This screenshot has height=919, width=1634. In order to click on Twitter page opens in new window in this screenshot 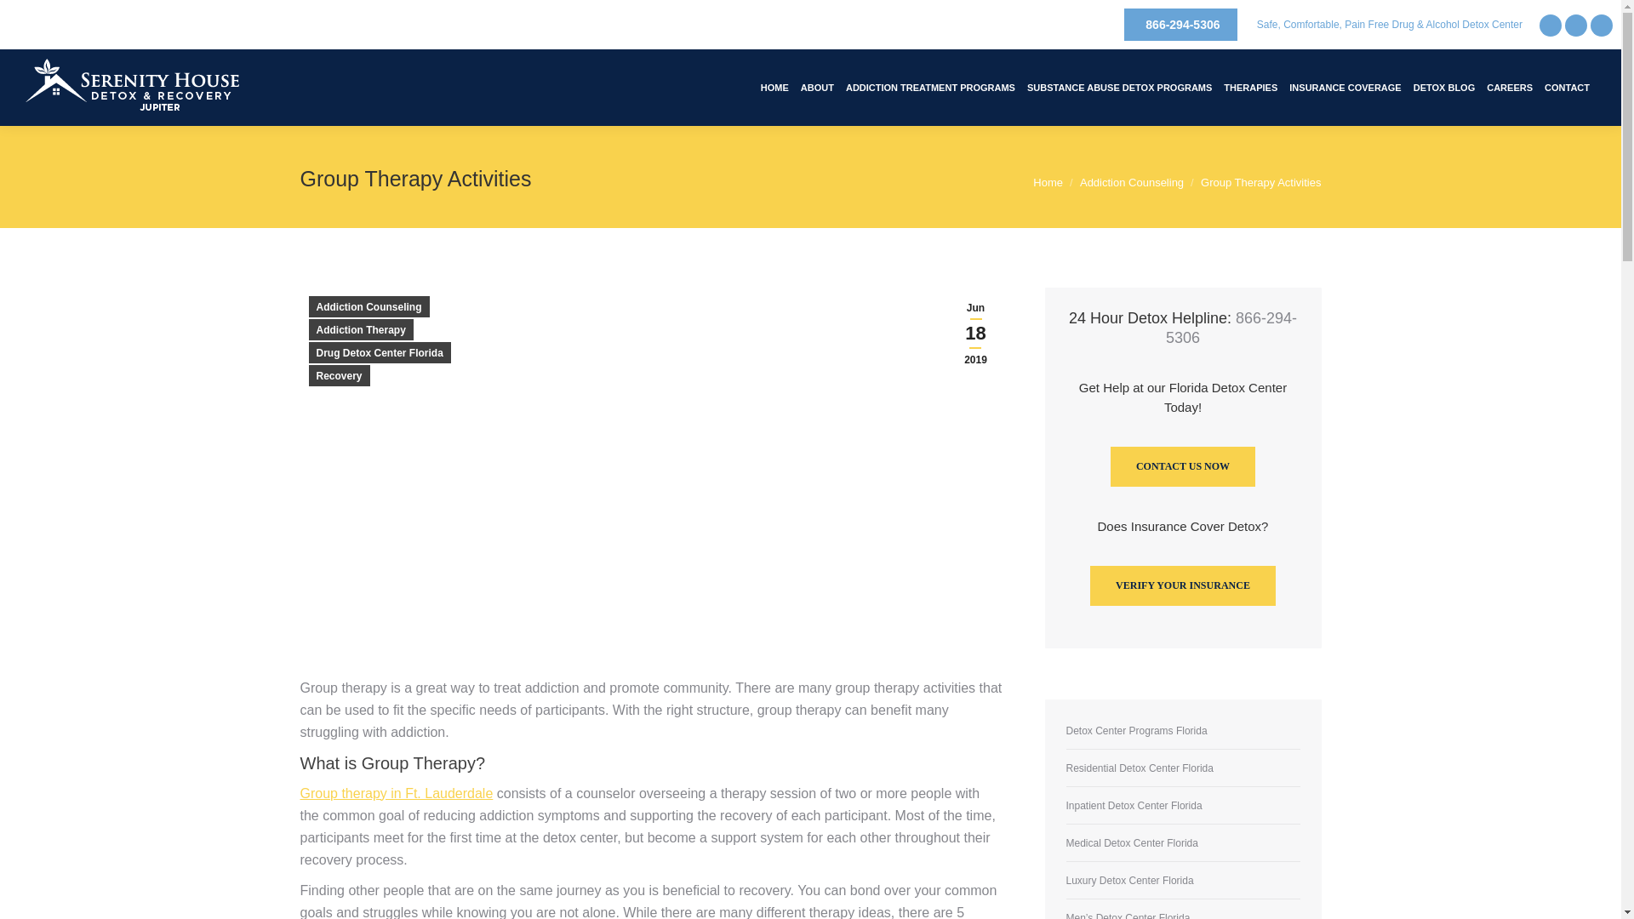, I will do `click(1576, 25)`.